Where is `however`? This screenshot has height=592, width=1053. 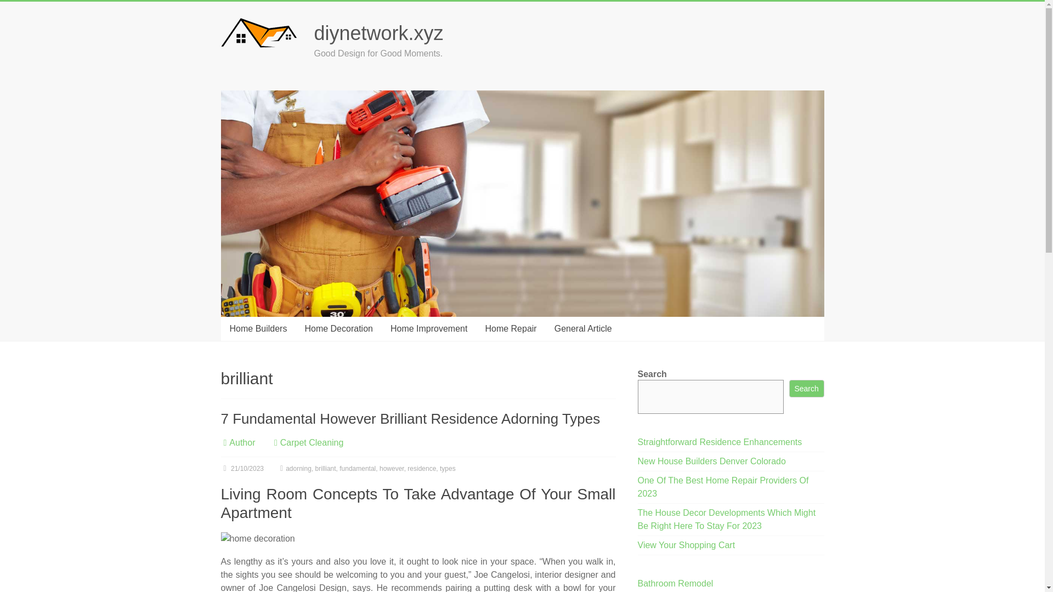
however is located at coordinates (392, 468).